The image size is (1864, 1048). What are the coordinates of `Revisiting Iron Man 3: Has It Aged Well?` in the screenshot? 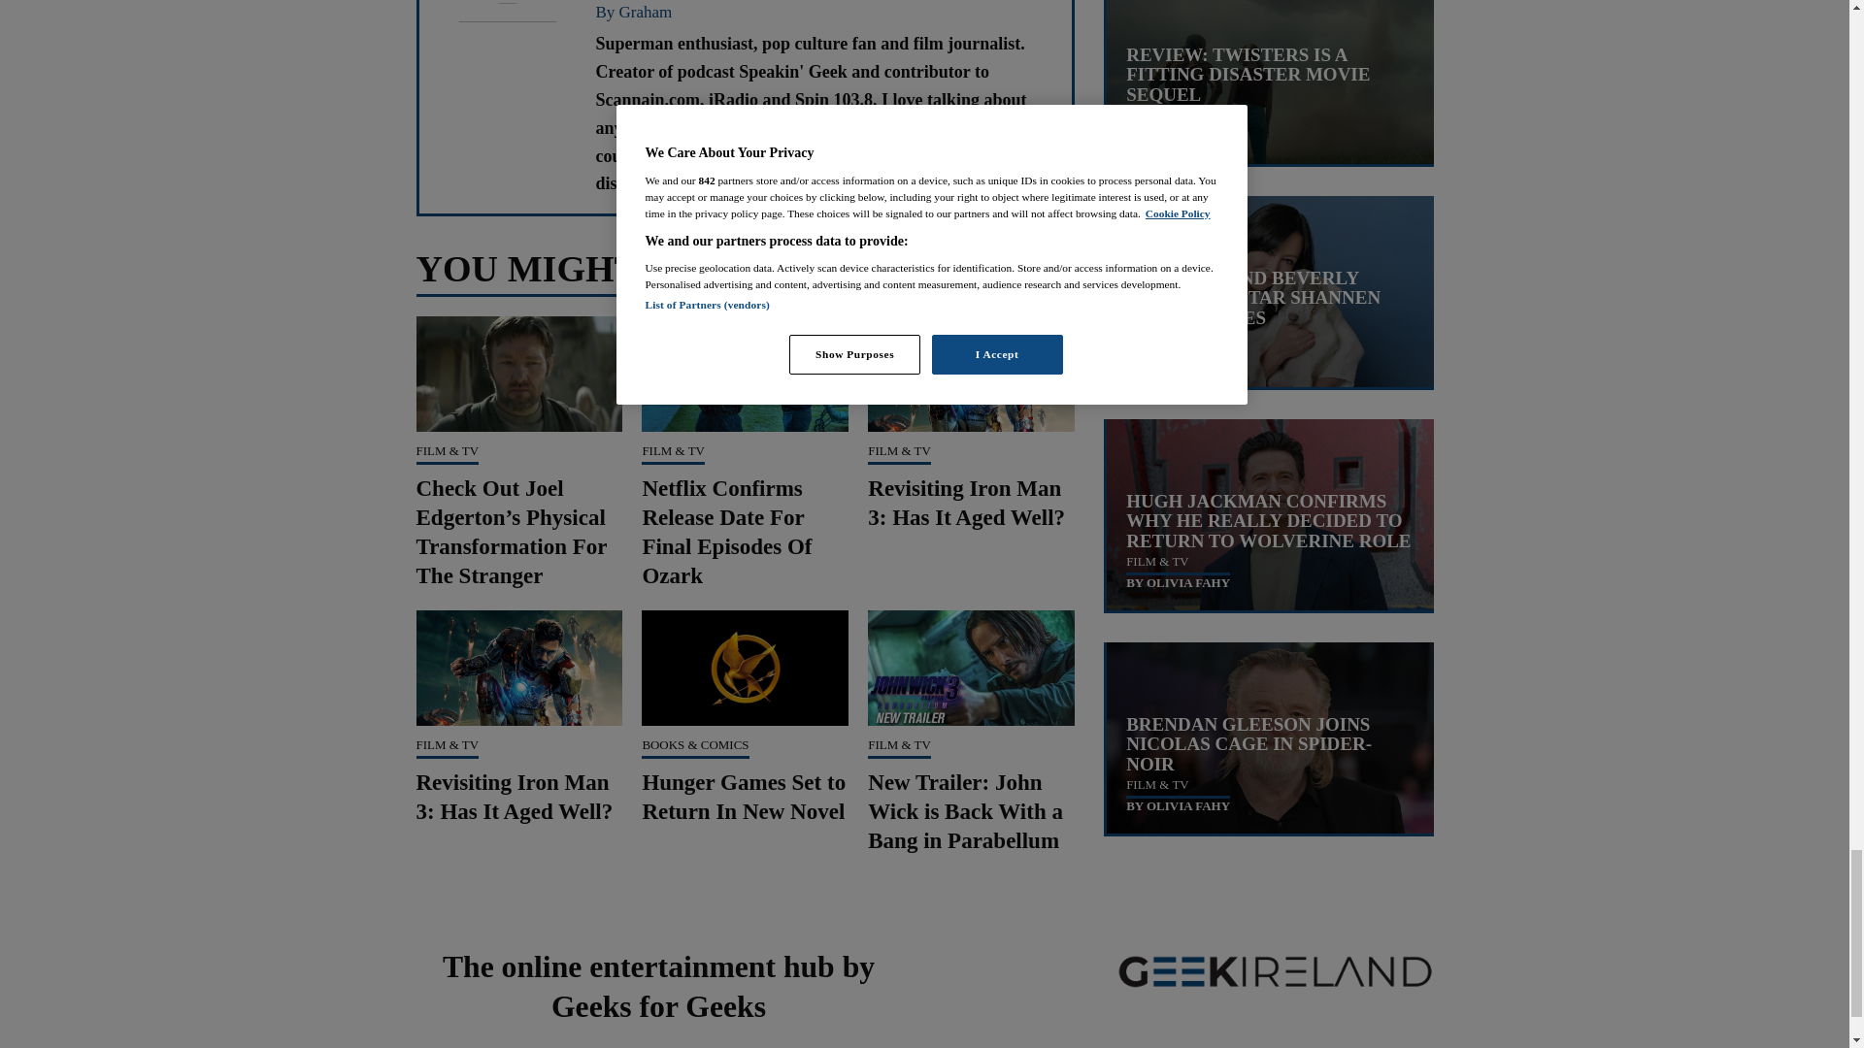 It's located at (515, 796).